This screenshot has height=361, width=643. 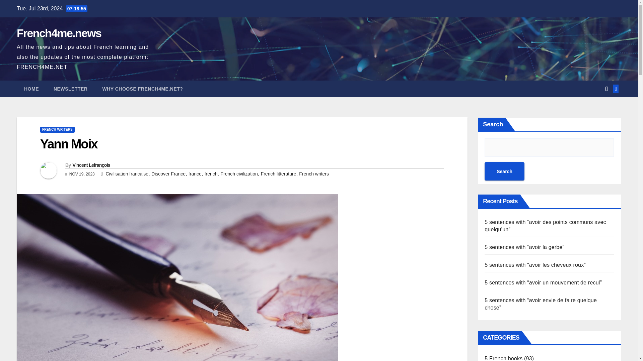 What do you see at coordinates (239, 174) in the screenshot?
I see `French civilization` at bounding box center [239, 174].